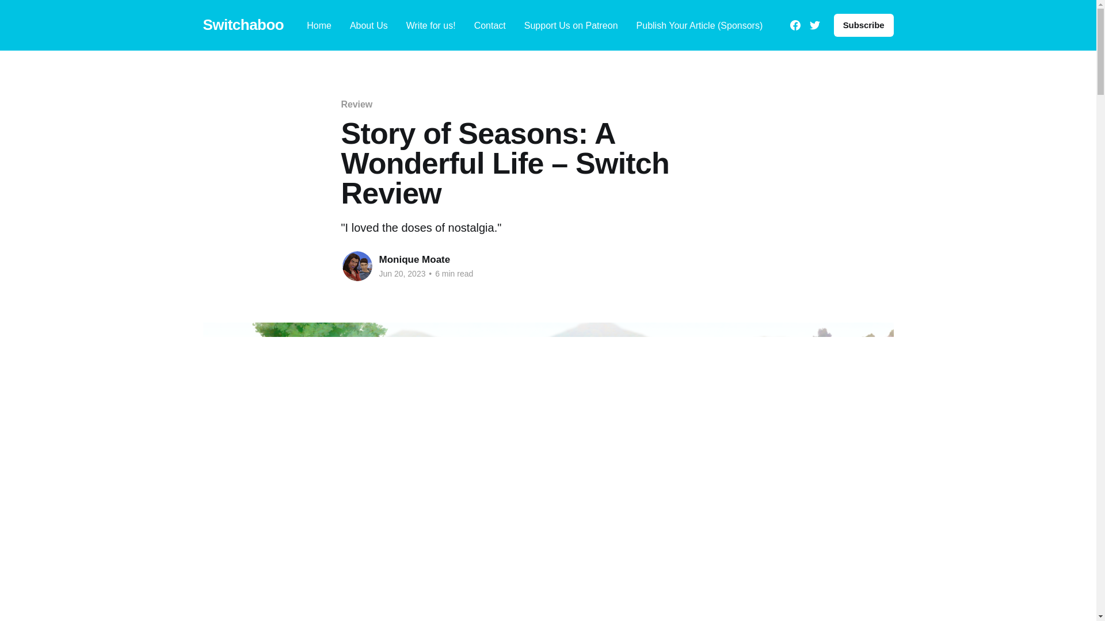 Image resolution: width=1105 pixels, height=621 pixels. Describe the element at coordinates (414, 259) in the screenshot. I see `Monique Moate` at that location.